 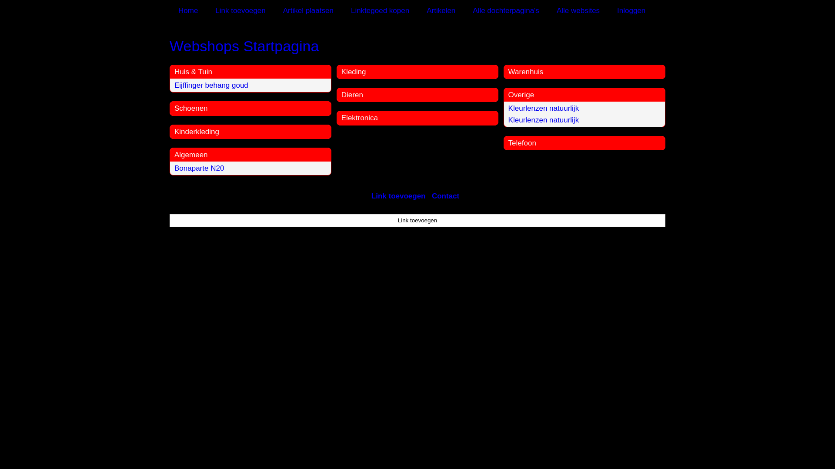 I want to click on Link toevoegen, so click(x=398, y=196).